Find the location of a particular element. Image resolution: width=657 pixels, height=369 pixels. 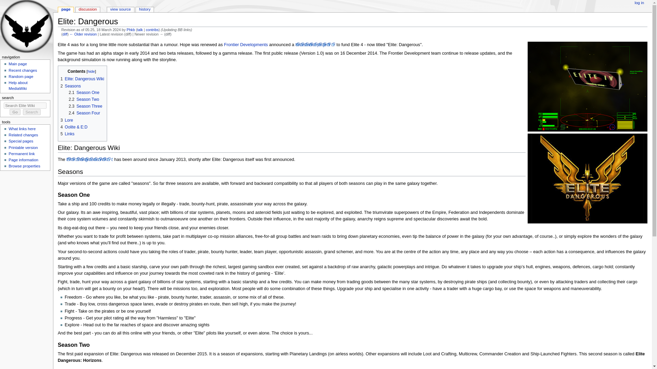

Main page is located at coordinates (17, 64).